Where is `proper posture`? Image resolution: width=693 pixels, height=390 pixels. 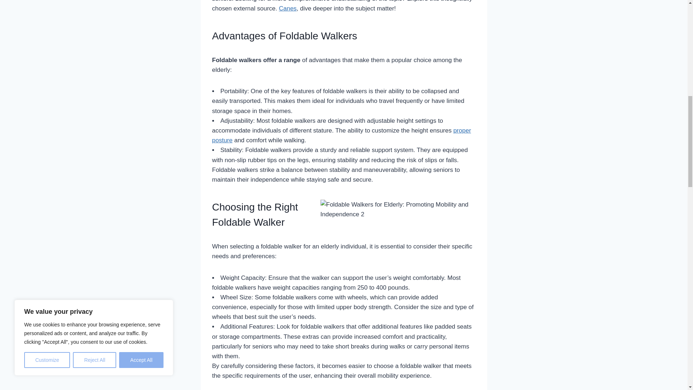 proper posture is located at coordinates (341, 135).